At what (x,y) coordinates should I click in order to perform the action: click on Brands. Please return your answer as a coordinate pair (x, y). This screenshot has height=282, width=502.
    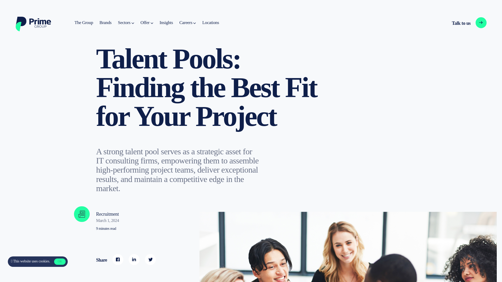
    Looking at the image, I should click on (105, 23).